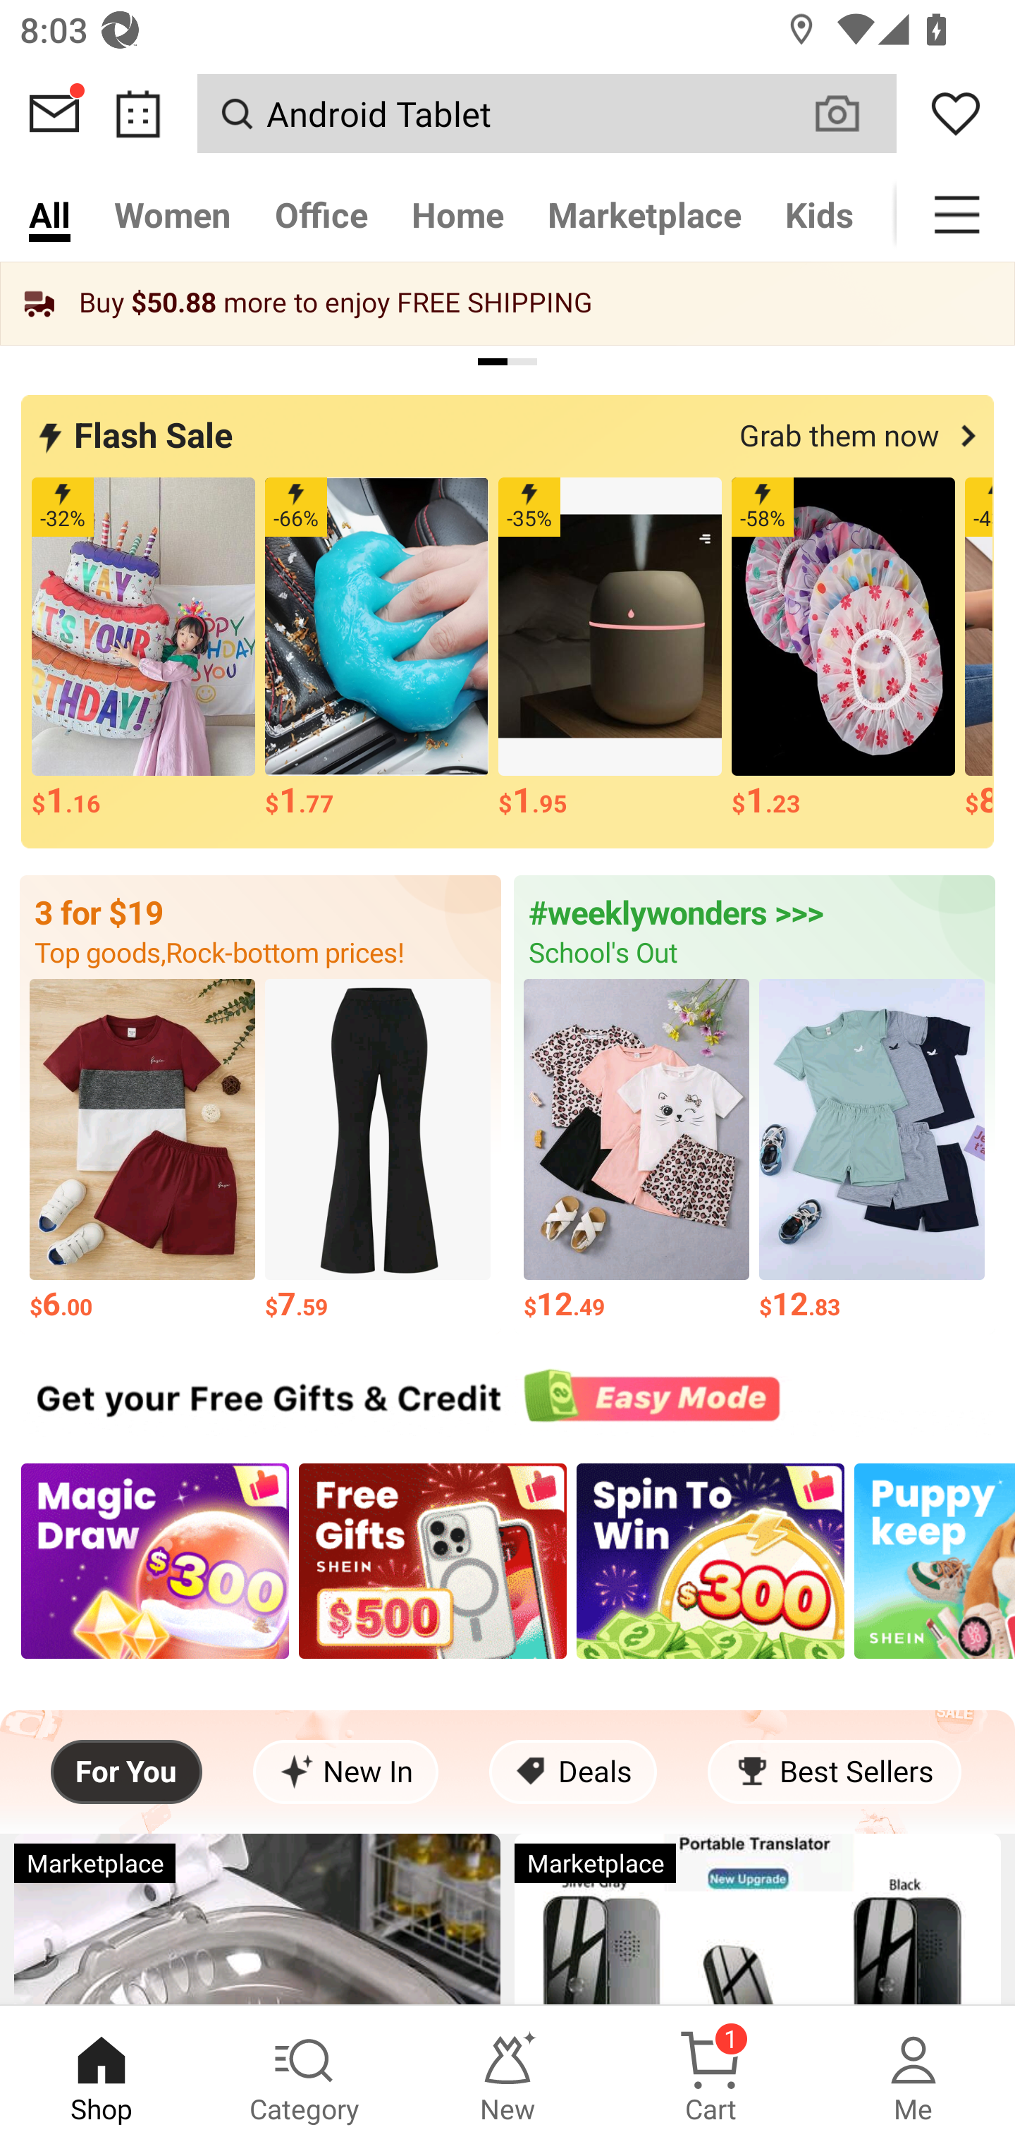  What do you see at coordinates (914, 2075) in the screenshot?
I see `Me` at bounding box center [914, 2075].